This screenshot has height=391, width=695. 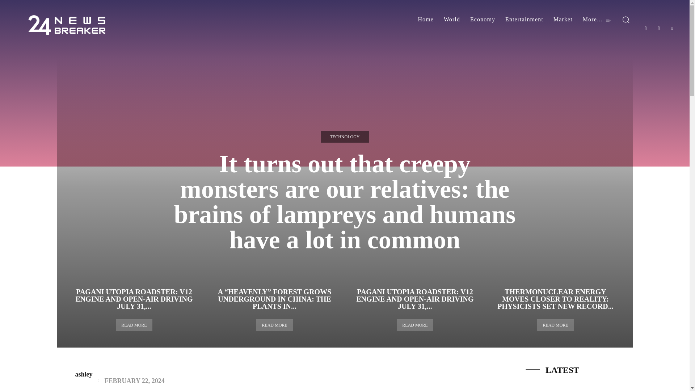 I want to click on Twitter, so click(x=672, y=28).